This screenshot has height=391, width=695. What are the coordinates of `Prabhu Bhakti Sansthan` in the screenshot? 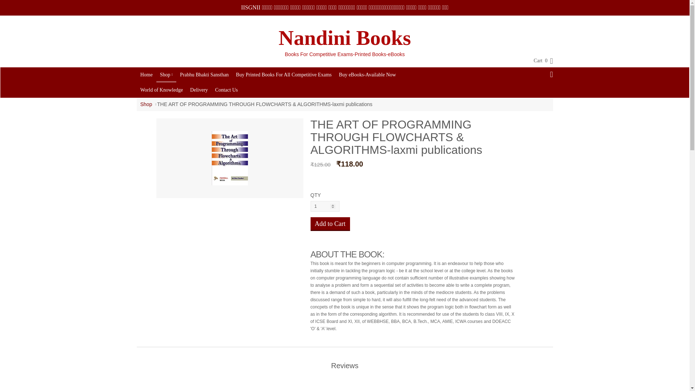 It's located at (204, 75).